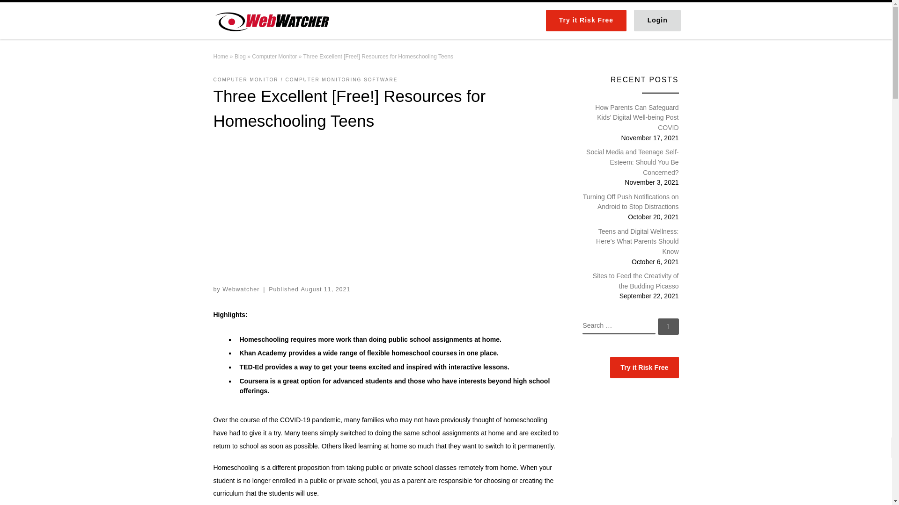 The width and height of the screenshot is (899, 505). I want to click on 8:00 am, so click(325, 289).